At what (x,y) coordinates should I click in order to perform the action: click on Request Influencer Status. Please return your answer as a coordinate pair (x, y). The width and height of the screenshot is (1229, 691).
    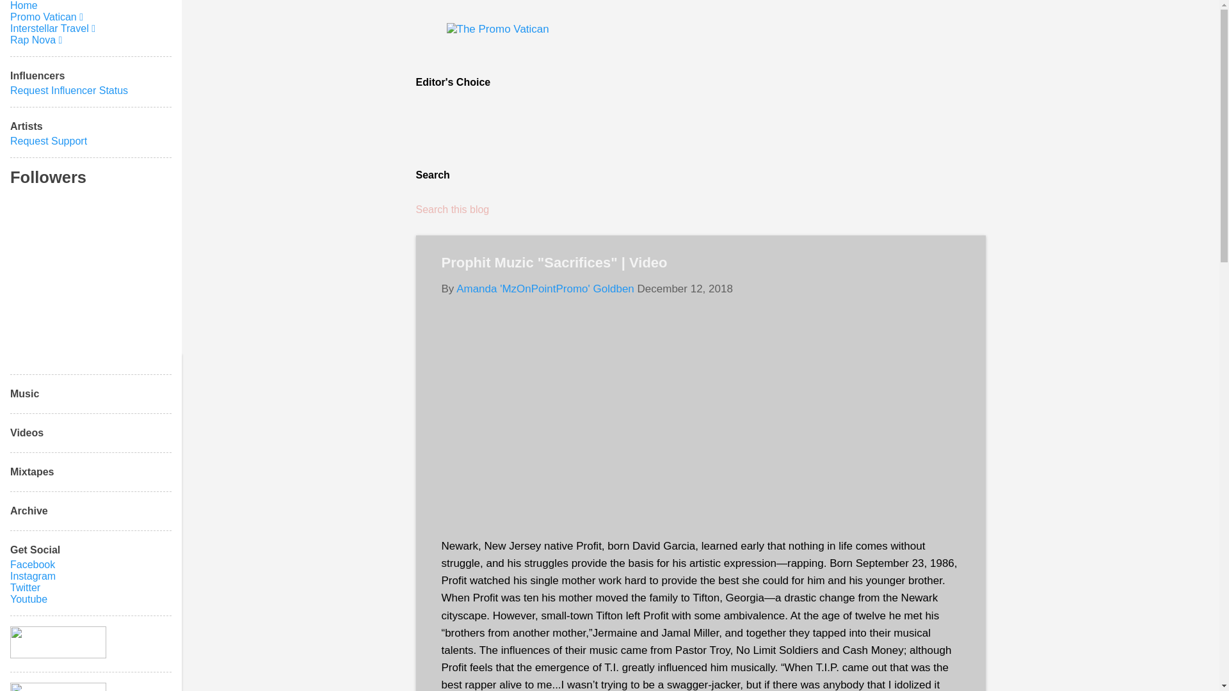
    Looking at the image, I should click on (68, 90).